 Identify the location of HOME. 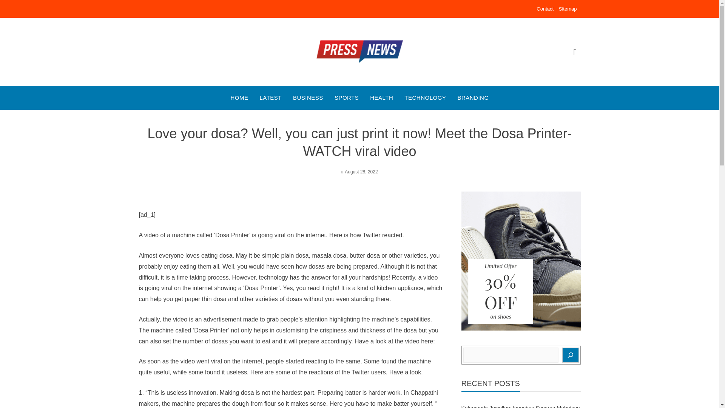
(239, 98).